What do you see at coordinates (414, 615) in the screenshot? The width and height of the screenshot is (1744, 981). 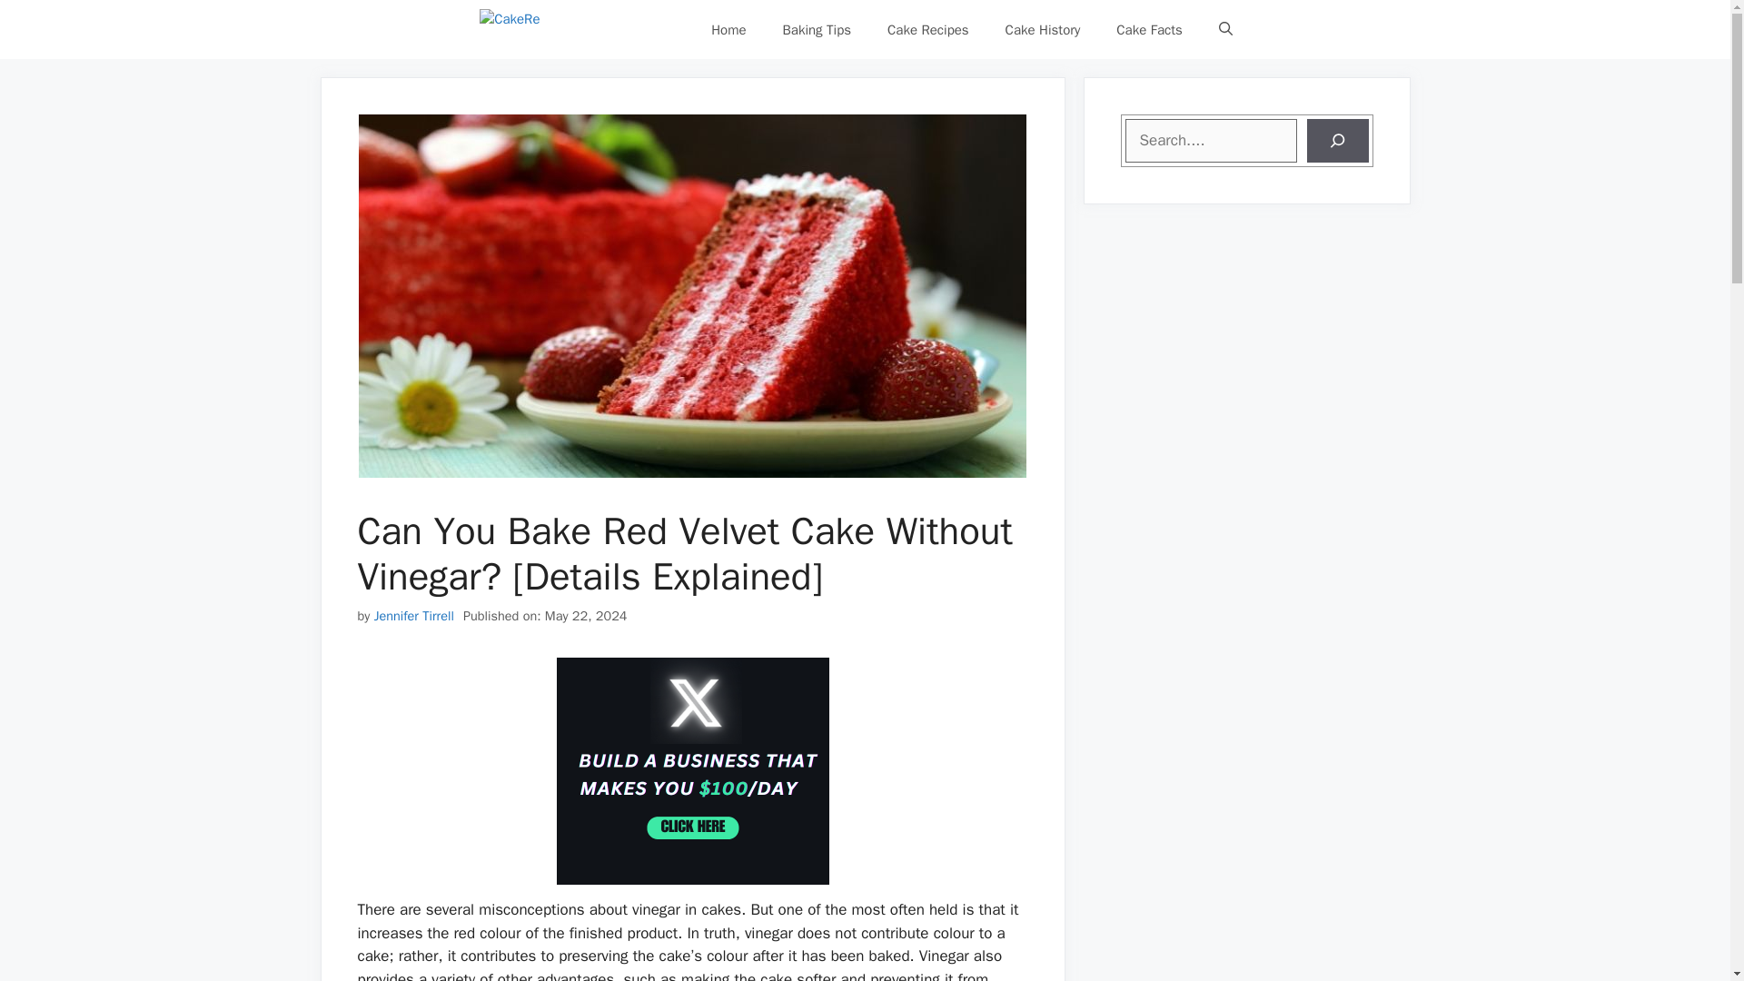 I see `Jennifer Tirrell` at bounding box center [414, 615].